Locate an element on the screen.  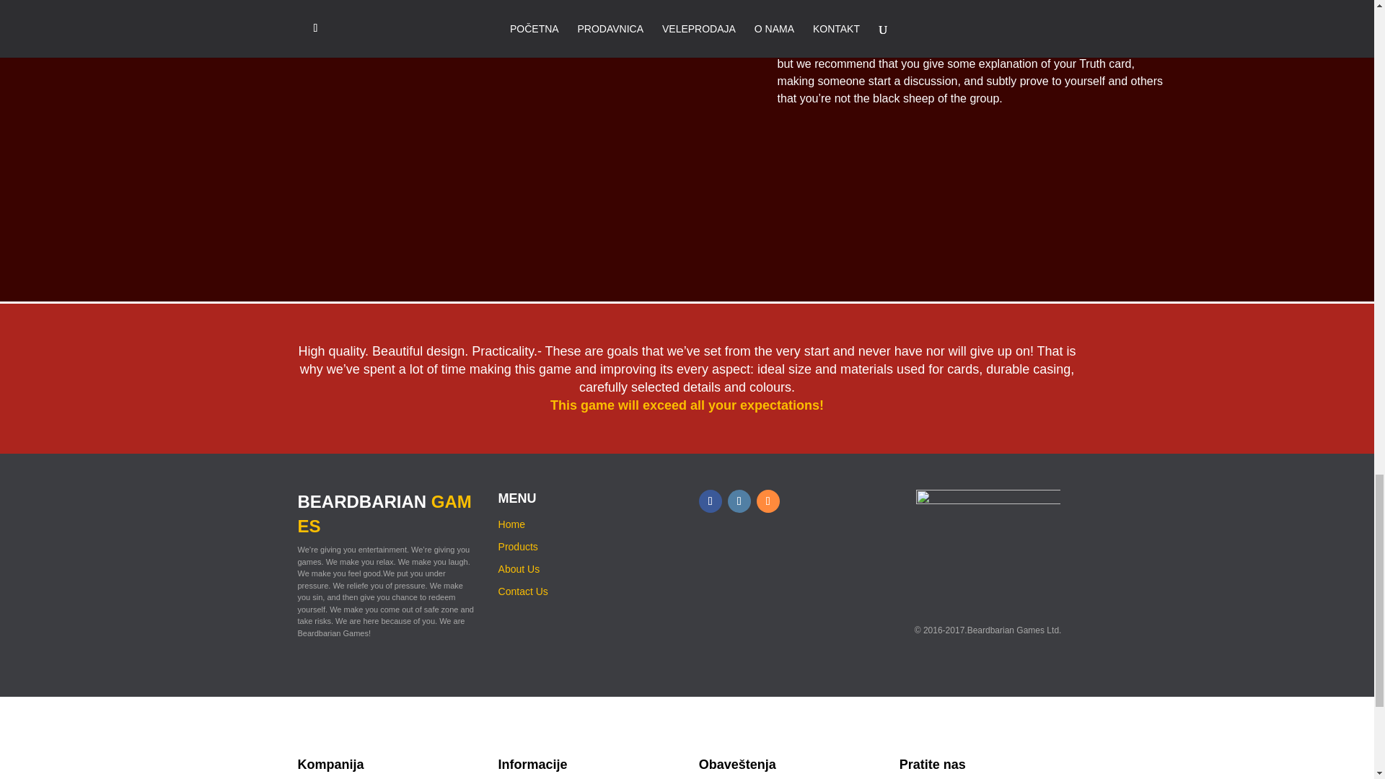
Pratite RSS is located at coordinates (768, 501).